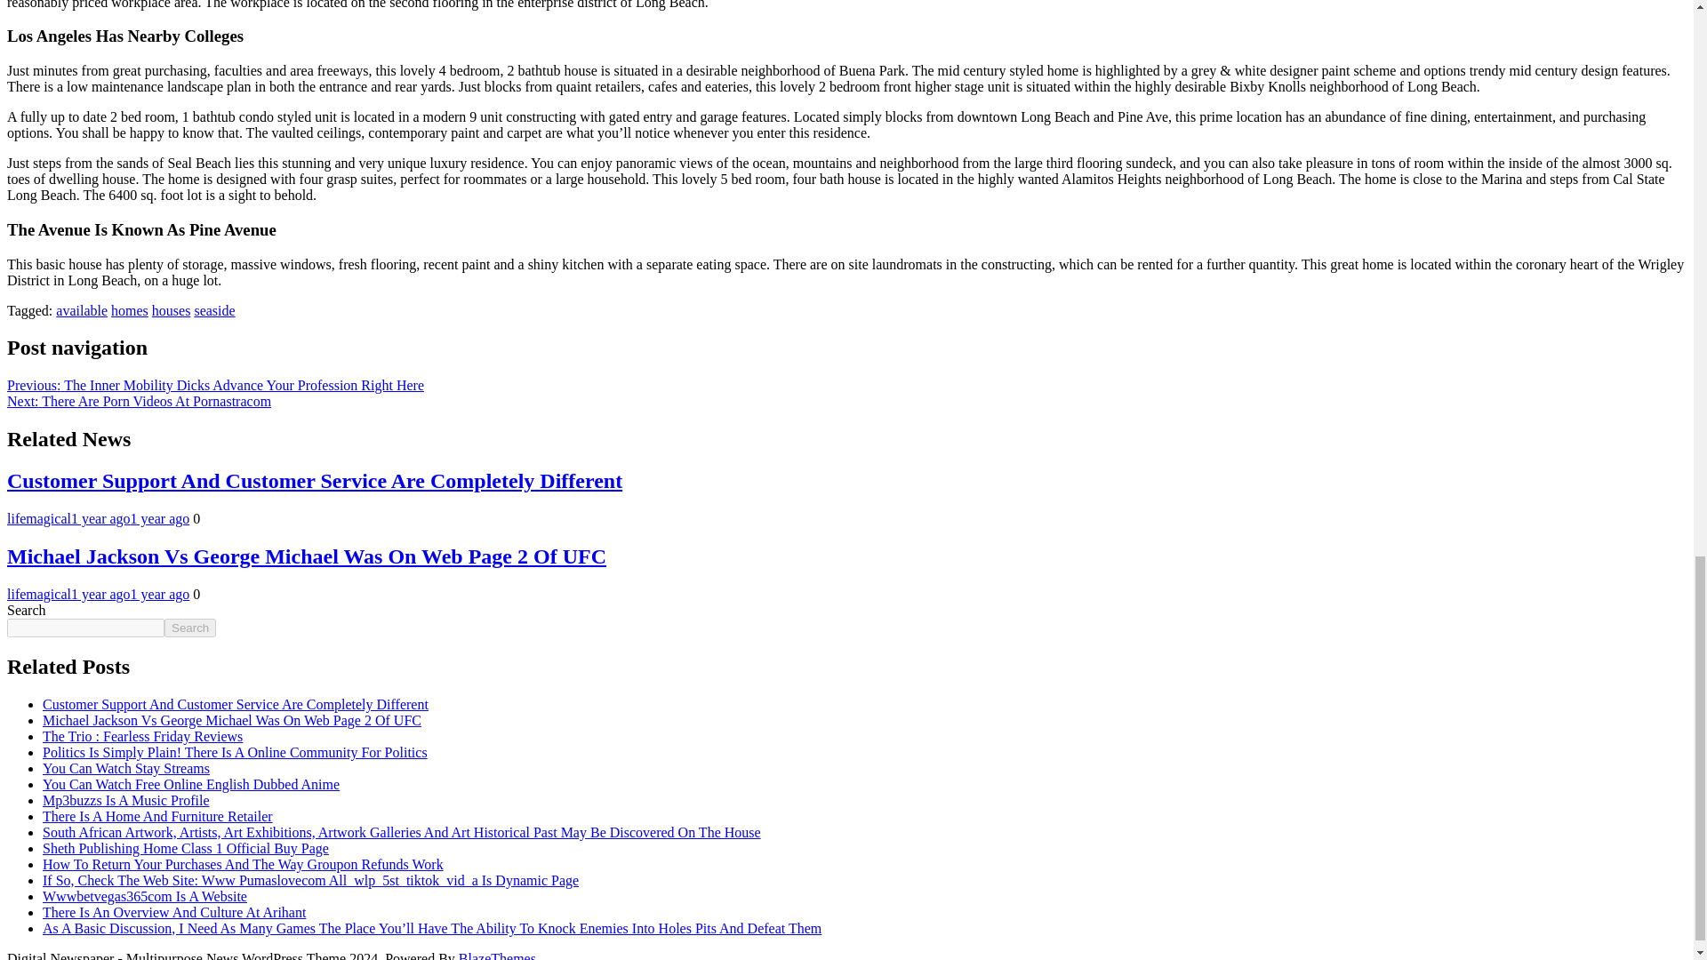  I want to click on seaside, so click(214, 310).